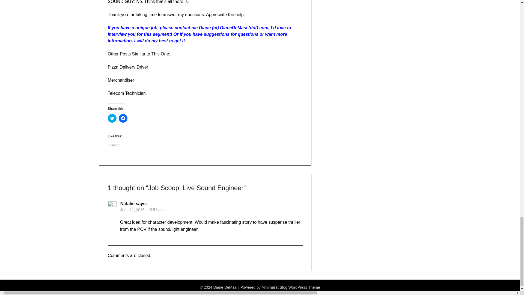 The height and width of the screenshot is (295, 524). What do you see at coordinates (274, 287) in the screenshot?
I see `Minimalist Blog` at bounding box center [274, 287].